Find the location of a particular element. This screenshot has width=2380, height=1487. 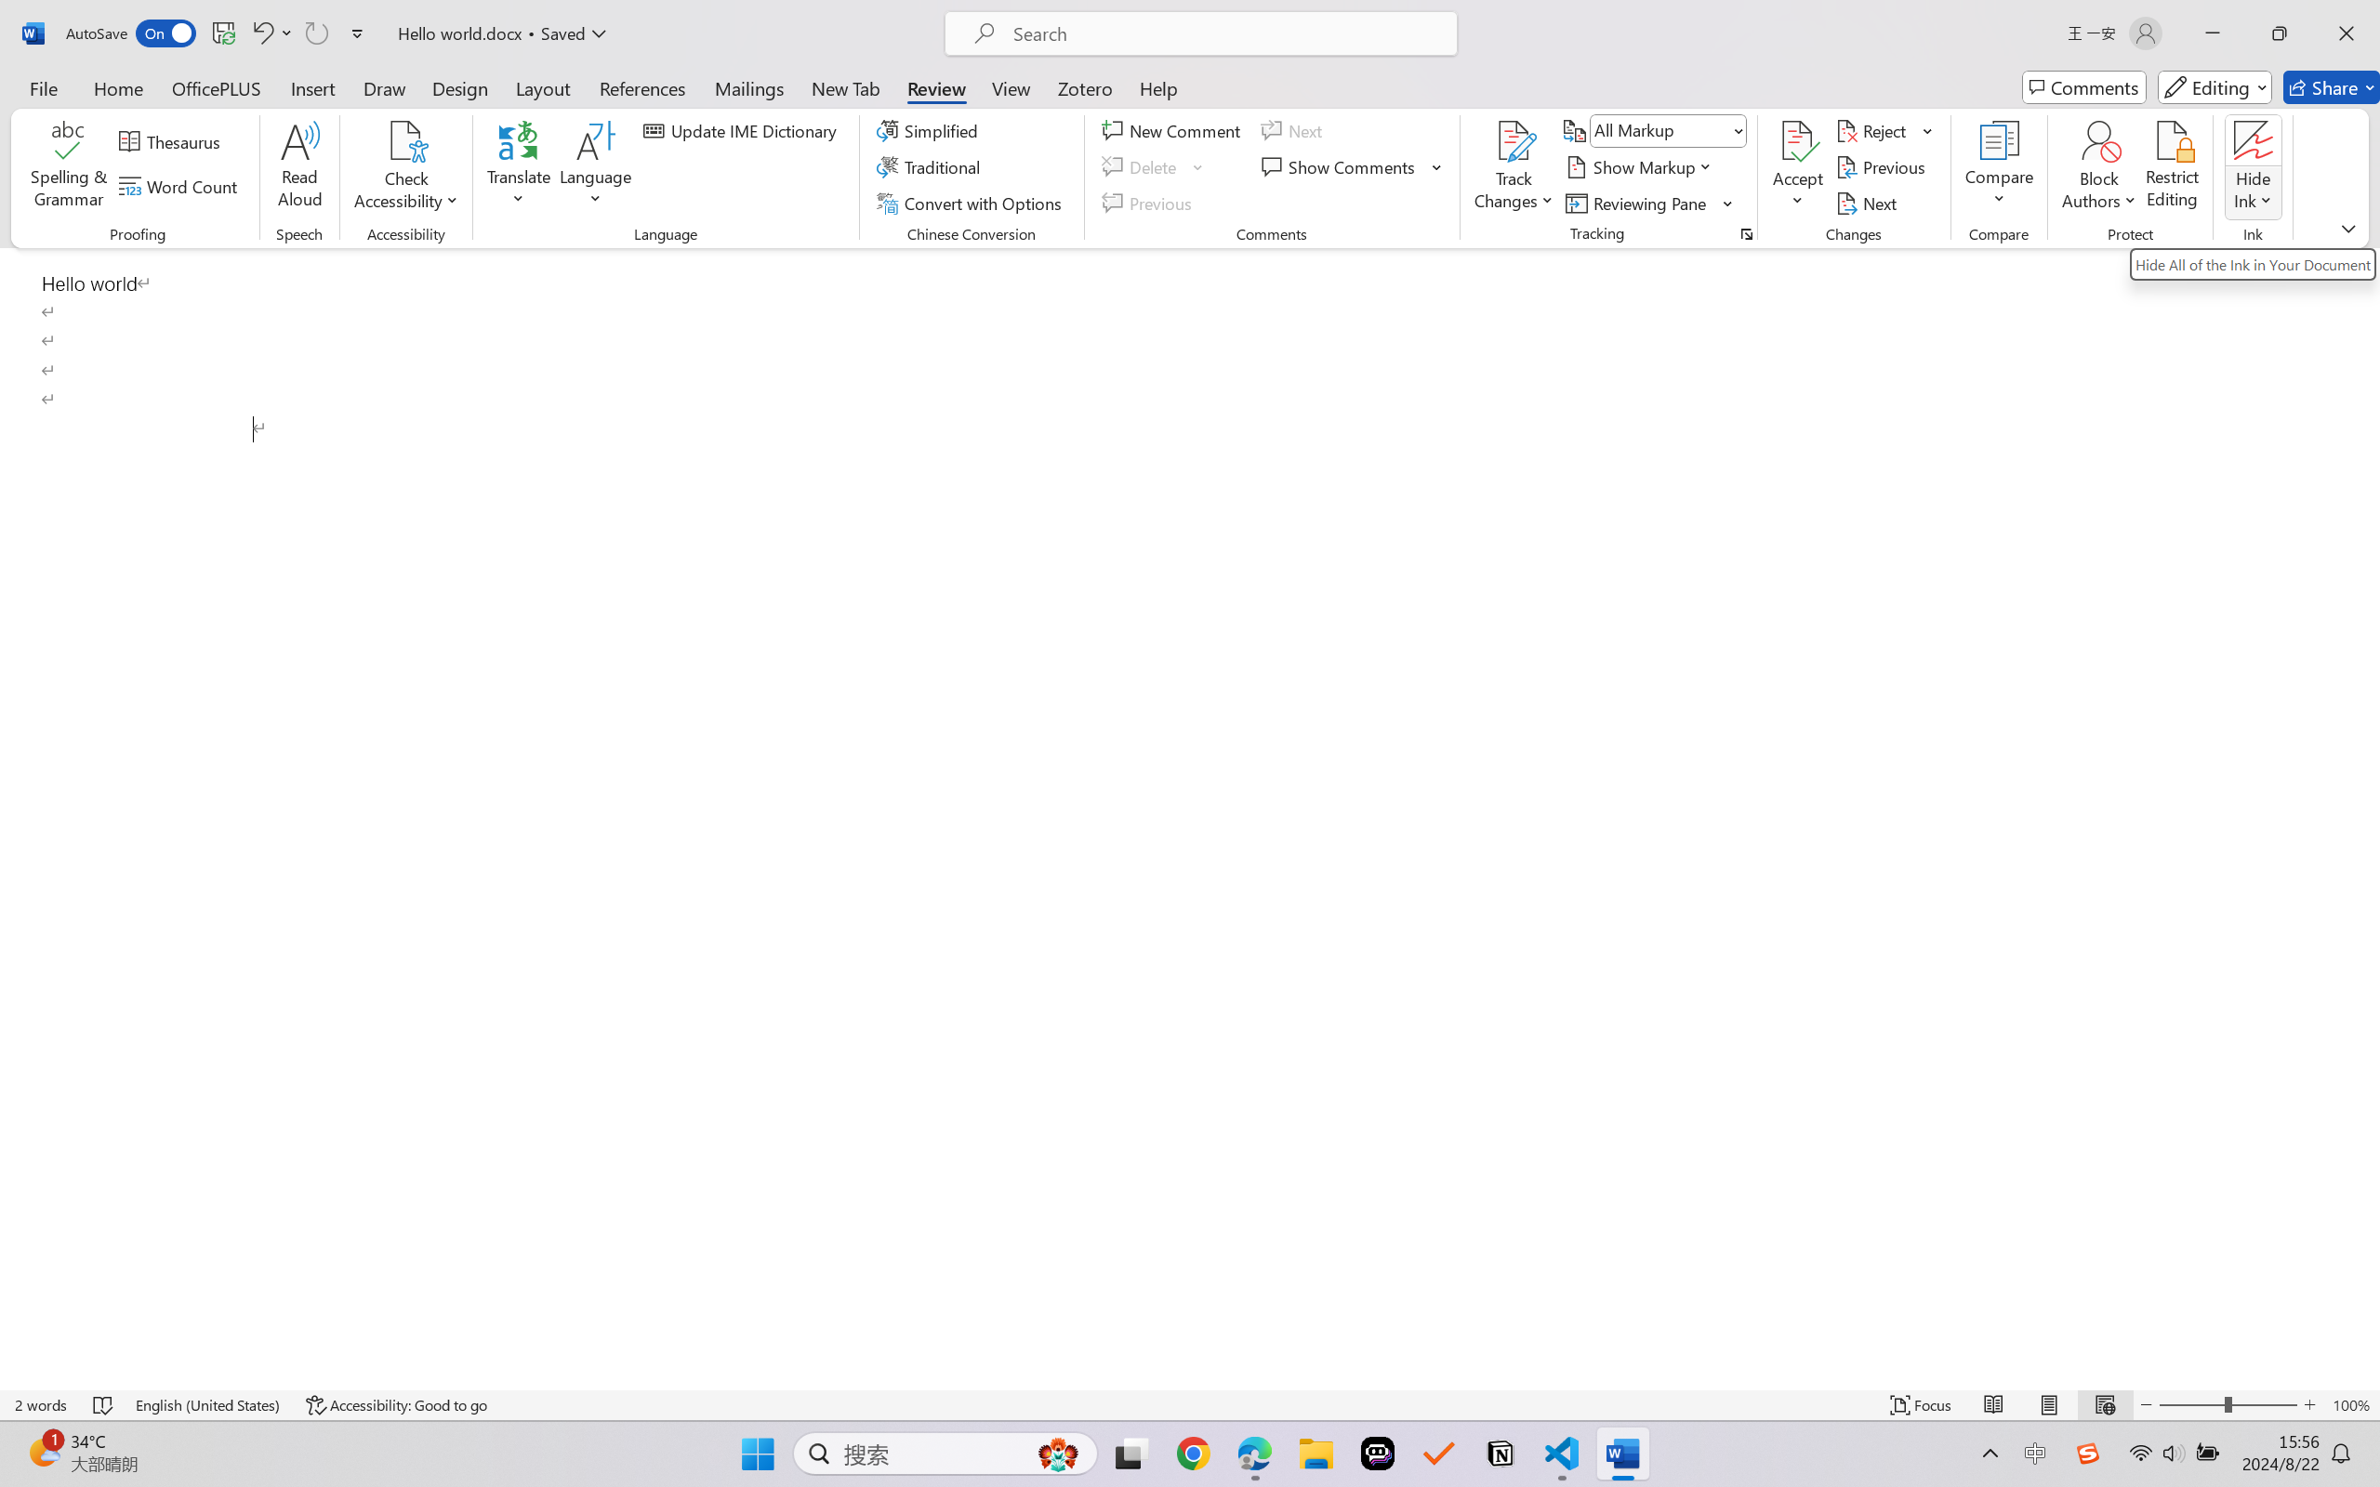

Next is located at coordinates (1869, 203).